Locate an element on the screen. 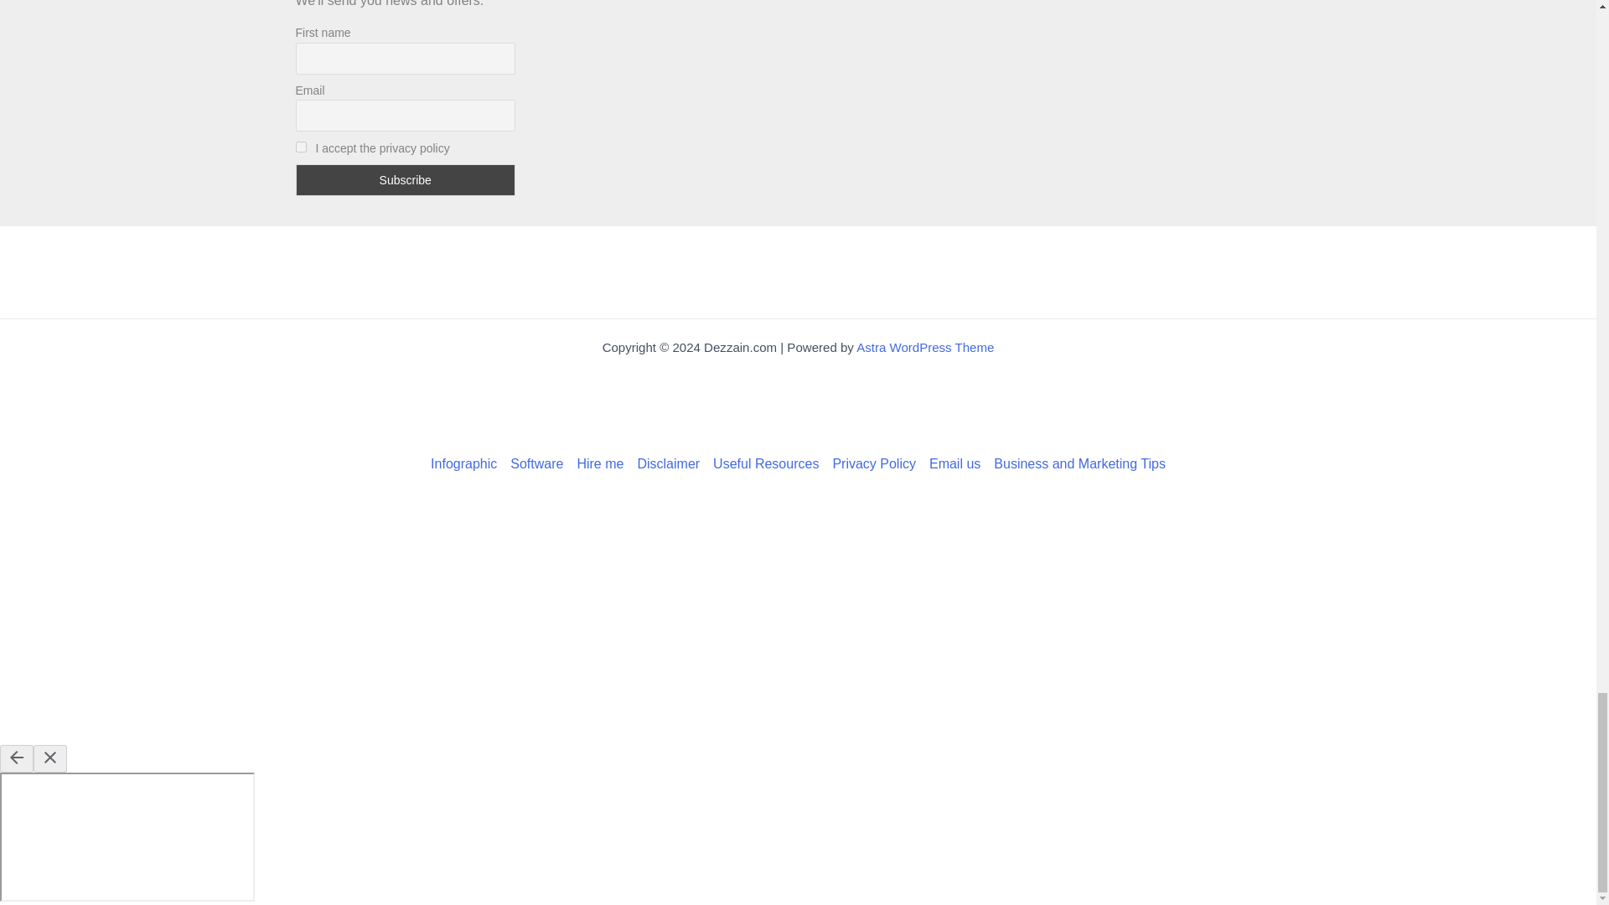 This screenshot has width=1609, height=905. Hire Richie for Custom Work is located at coordinates (600, 464).